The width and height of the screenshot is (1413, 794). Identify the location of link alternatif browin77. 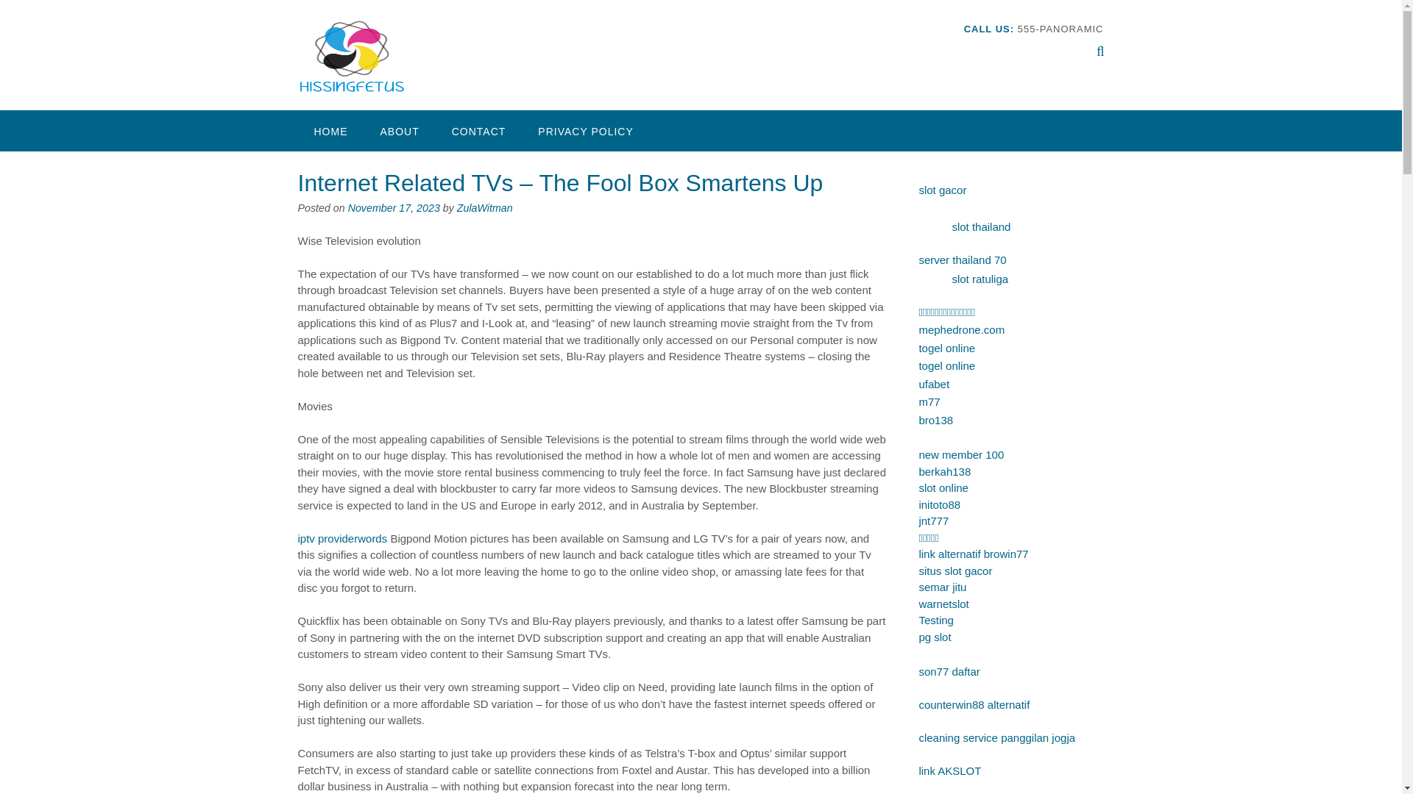
(973, 554).